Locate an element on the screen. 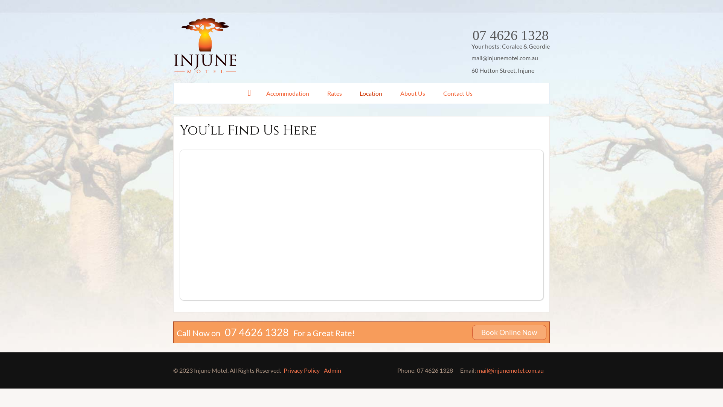  Admin is located at coordinates (333, 370).